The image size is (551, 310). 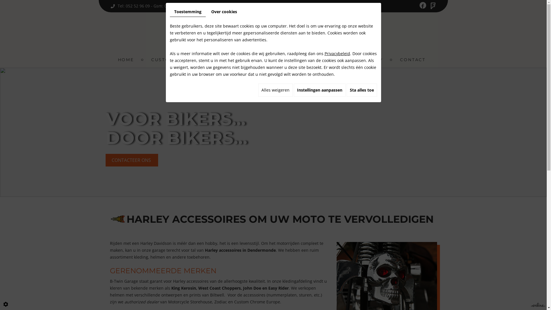 What do you see at coordinates (126, 60) in the screenshot?
I see `HOME` at bounding box center [126, 60].